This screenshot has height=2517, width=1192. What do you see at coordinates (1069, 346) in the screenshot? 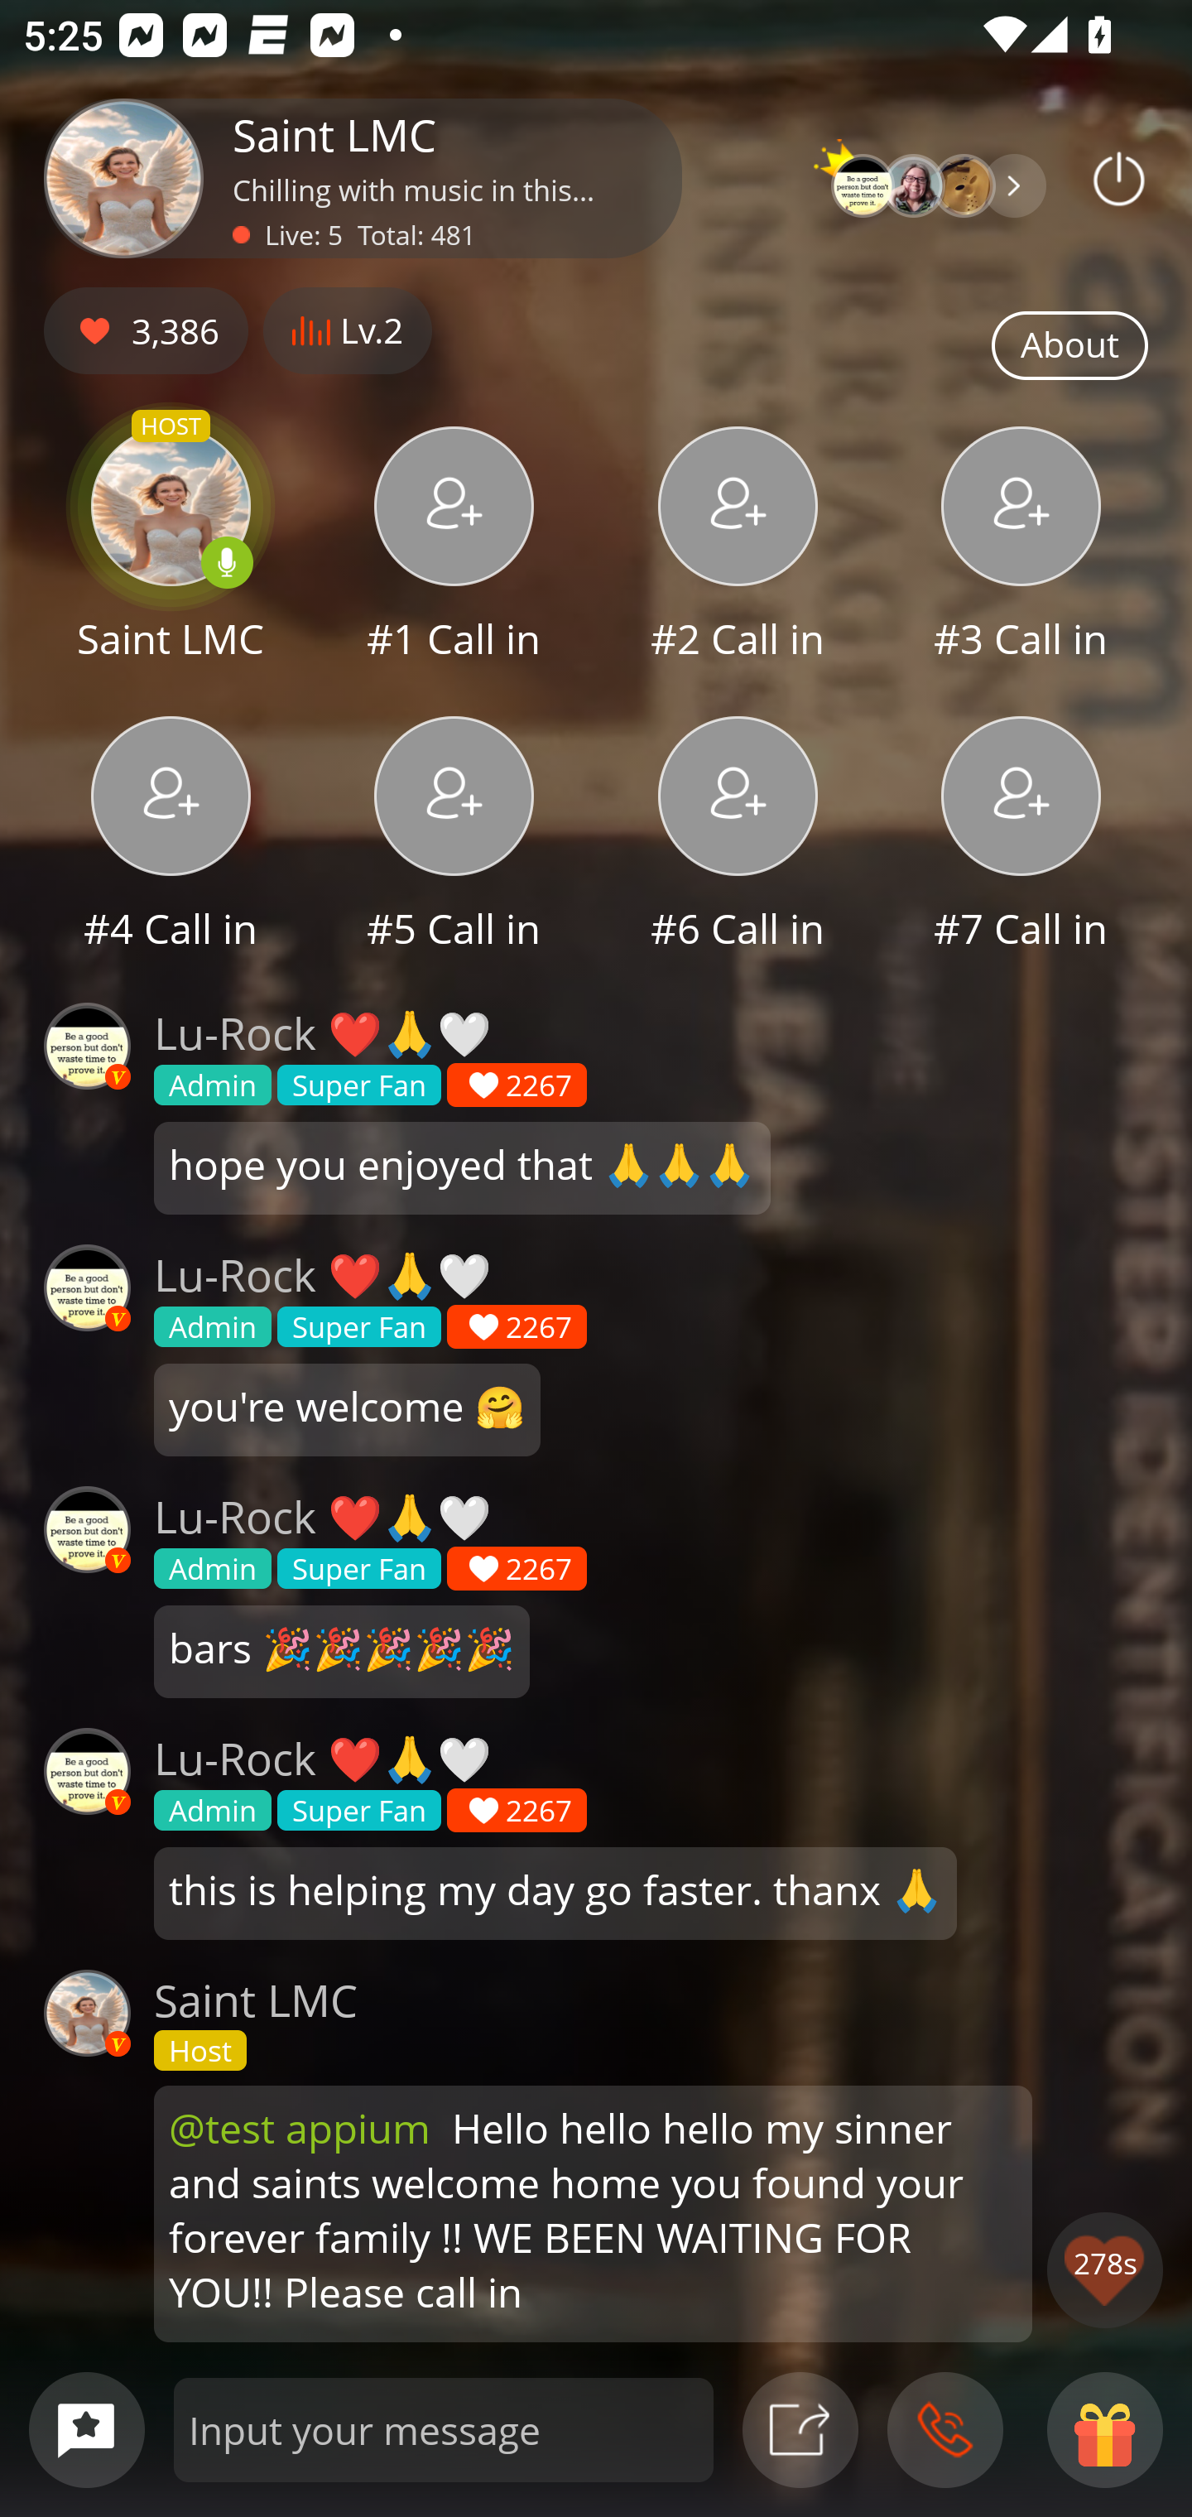
I see `About` at bounding box center [1069, 346].